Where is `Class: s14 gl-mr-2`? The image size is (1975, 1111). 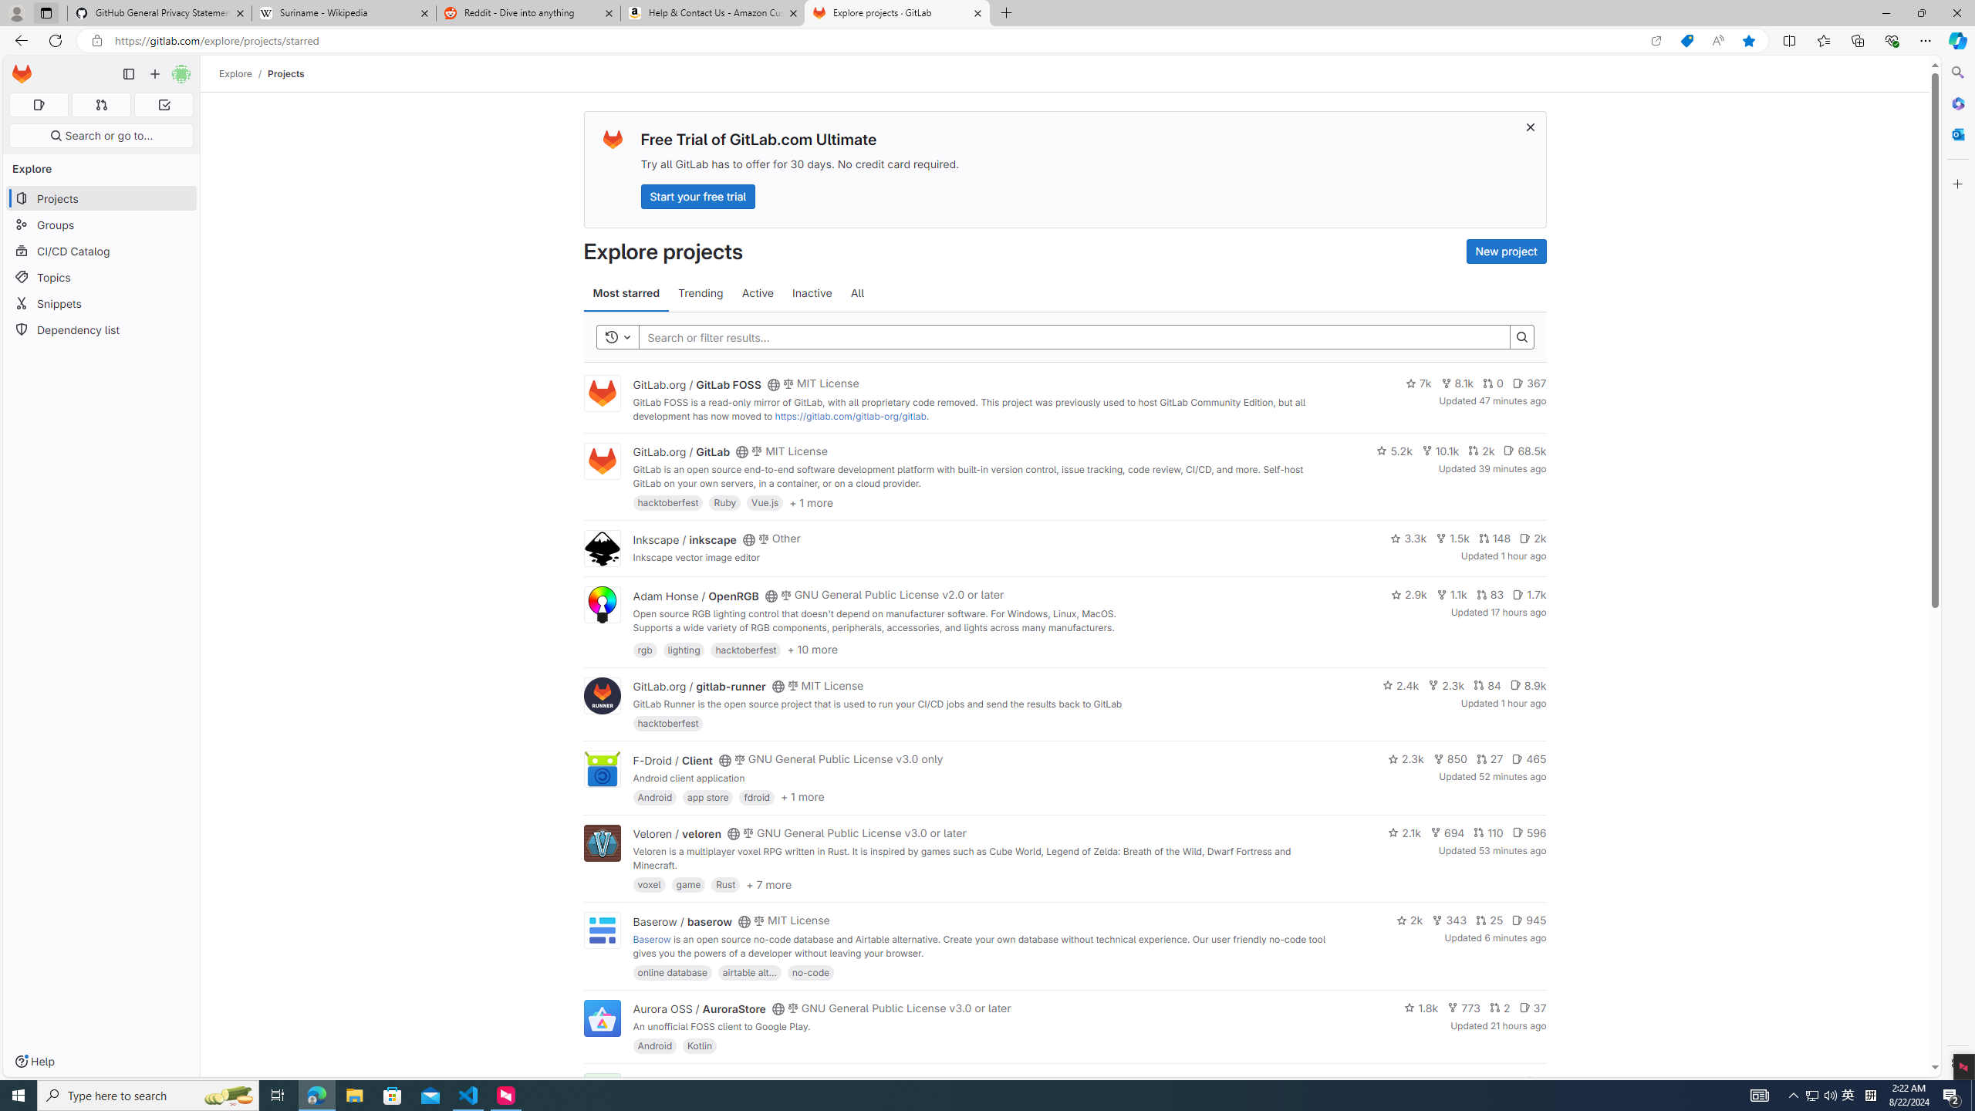 Class: s14 gl-mr-2 is located at coordinates (1531, 1080).